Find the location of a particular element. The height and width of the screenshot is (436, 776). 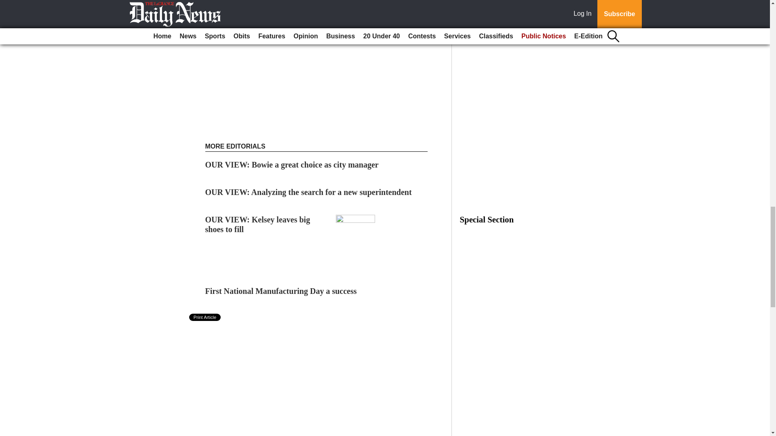

OUR VIEW: Bowie a great choice as city manager is located at coordinates (292, 165).